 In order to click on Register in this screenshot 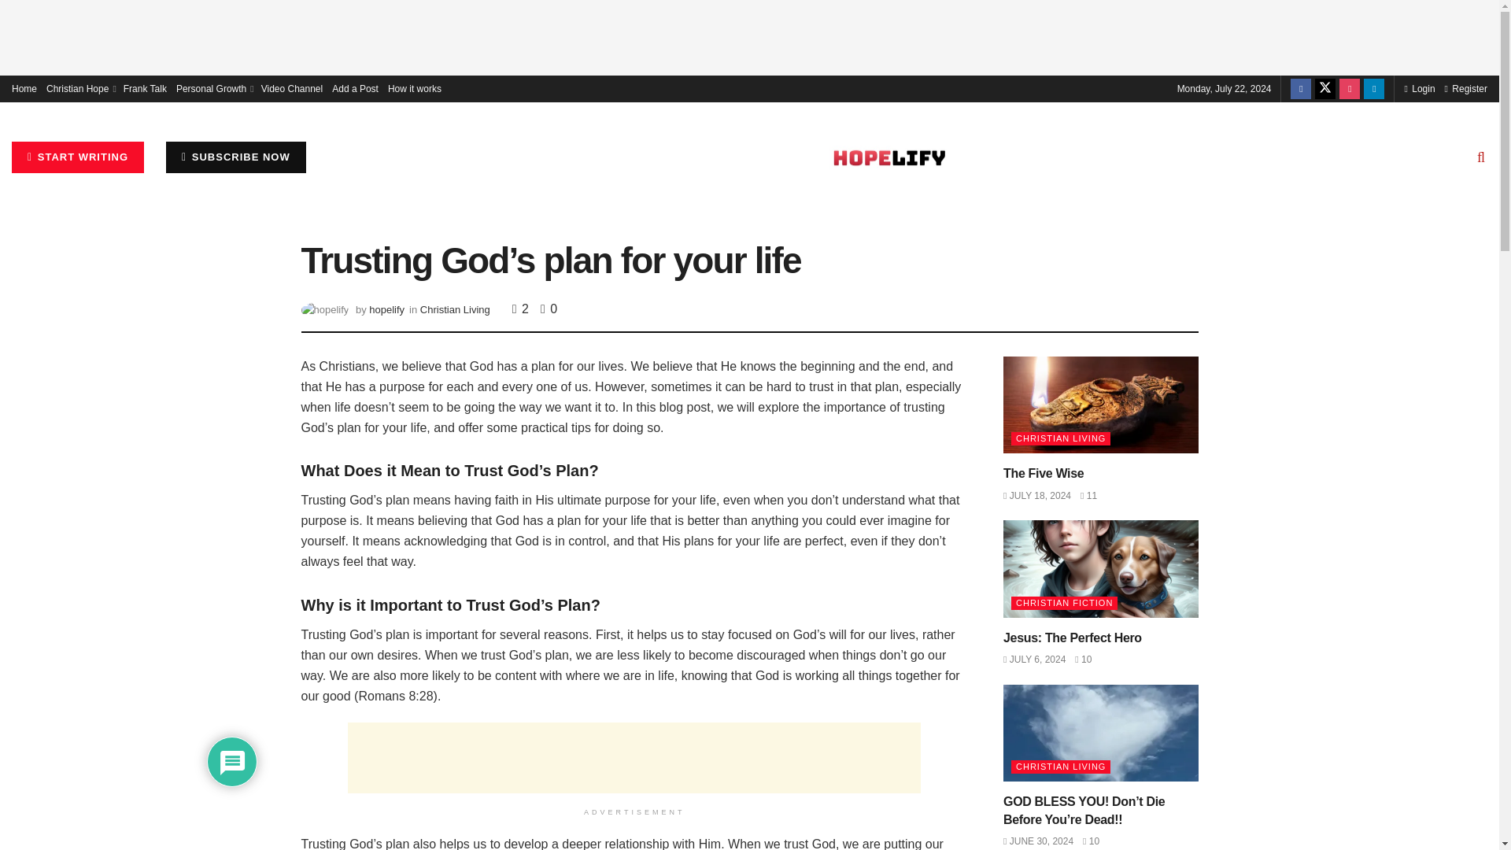, I will do `click(1465, 88)`.